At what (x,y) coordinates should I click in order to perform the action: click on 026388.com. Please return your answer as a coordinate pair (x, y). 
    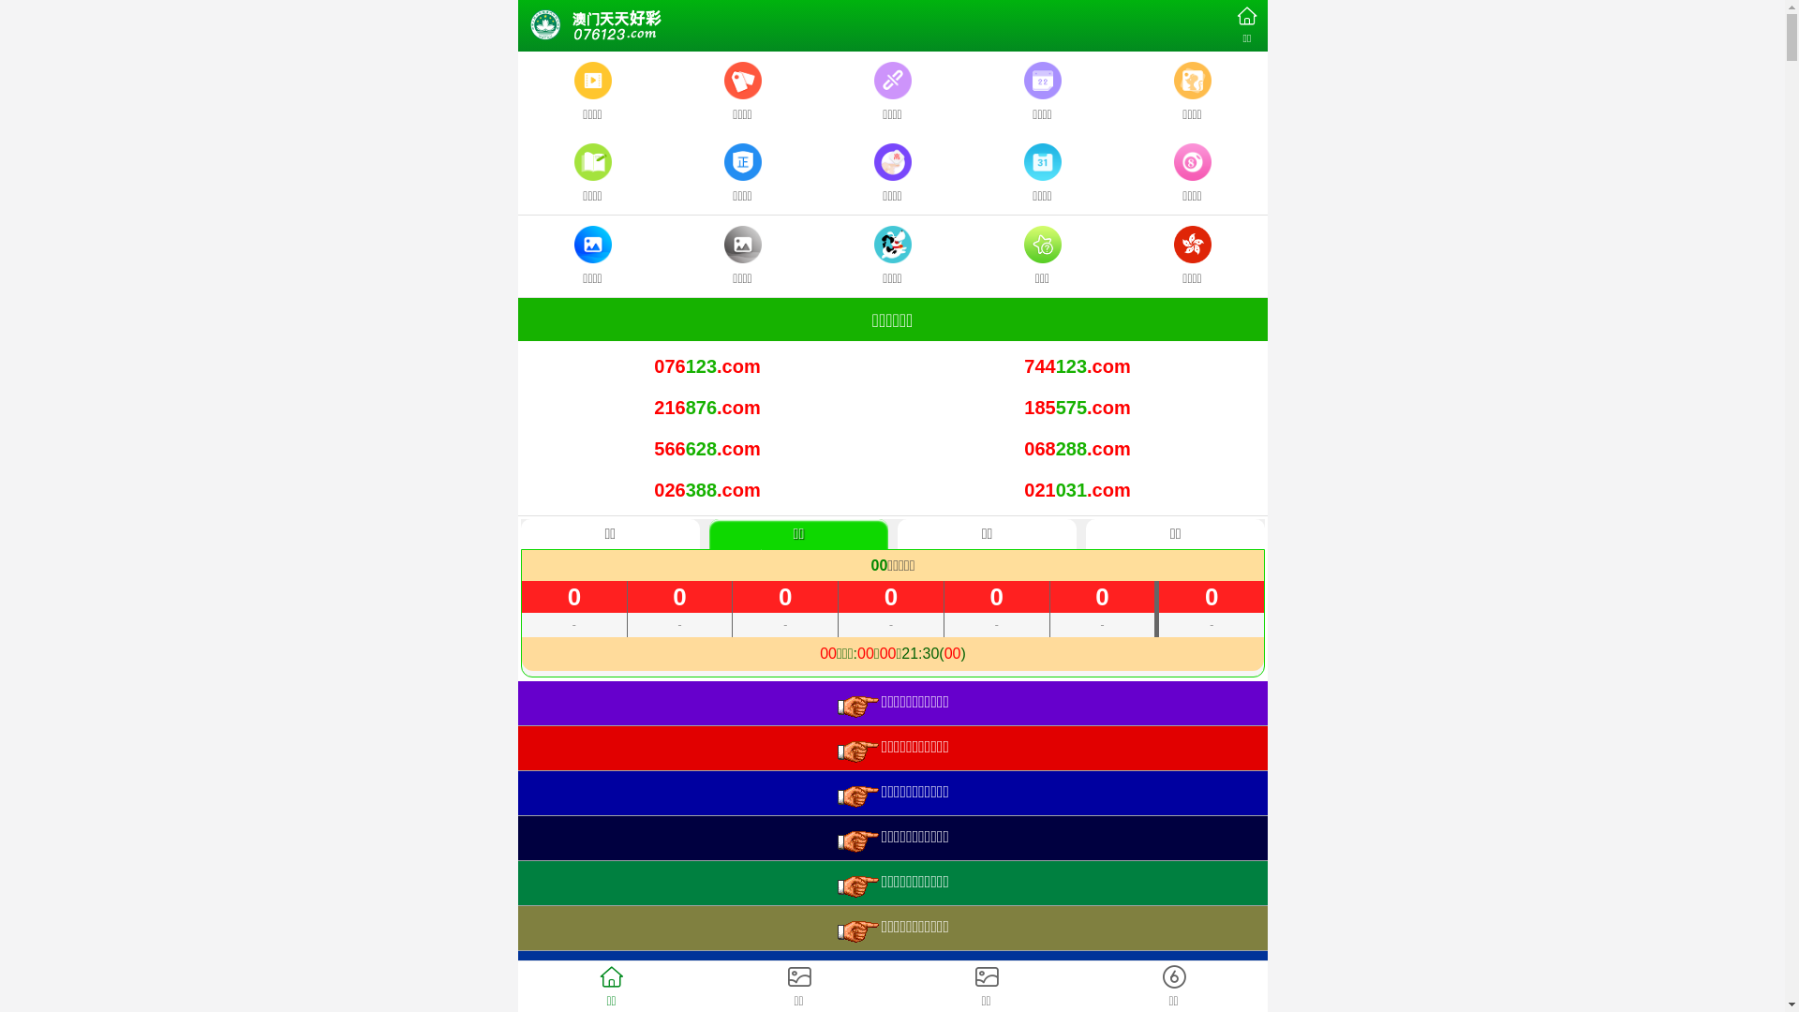
    Looking at the image, I should click on (708, 491).